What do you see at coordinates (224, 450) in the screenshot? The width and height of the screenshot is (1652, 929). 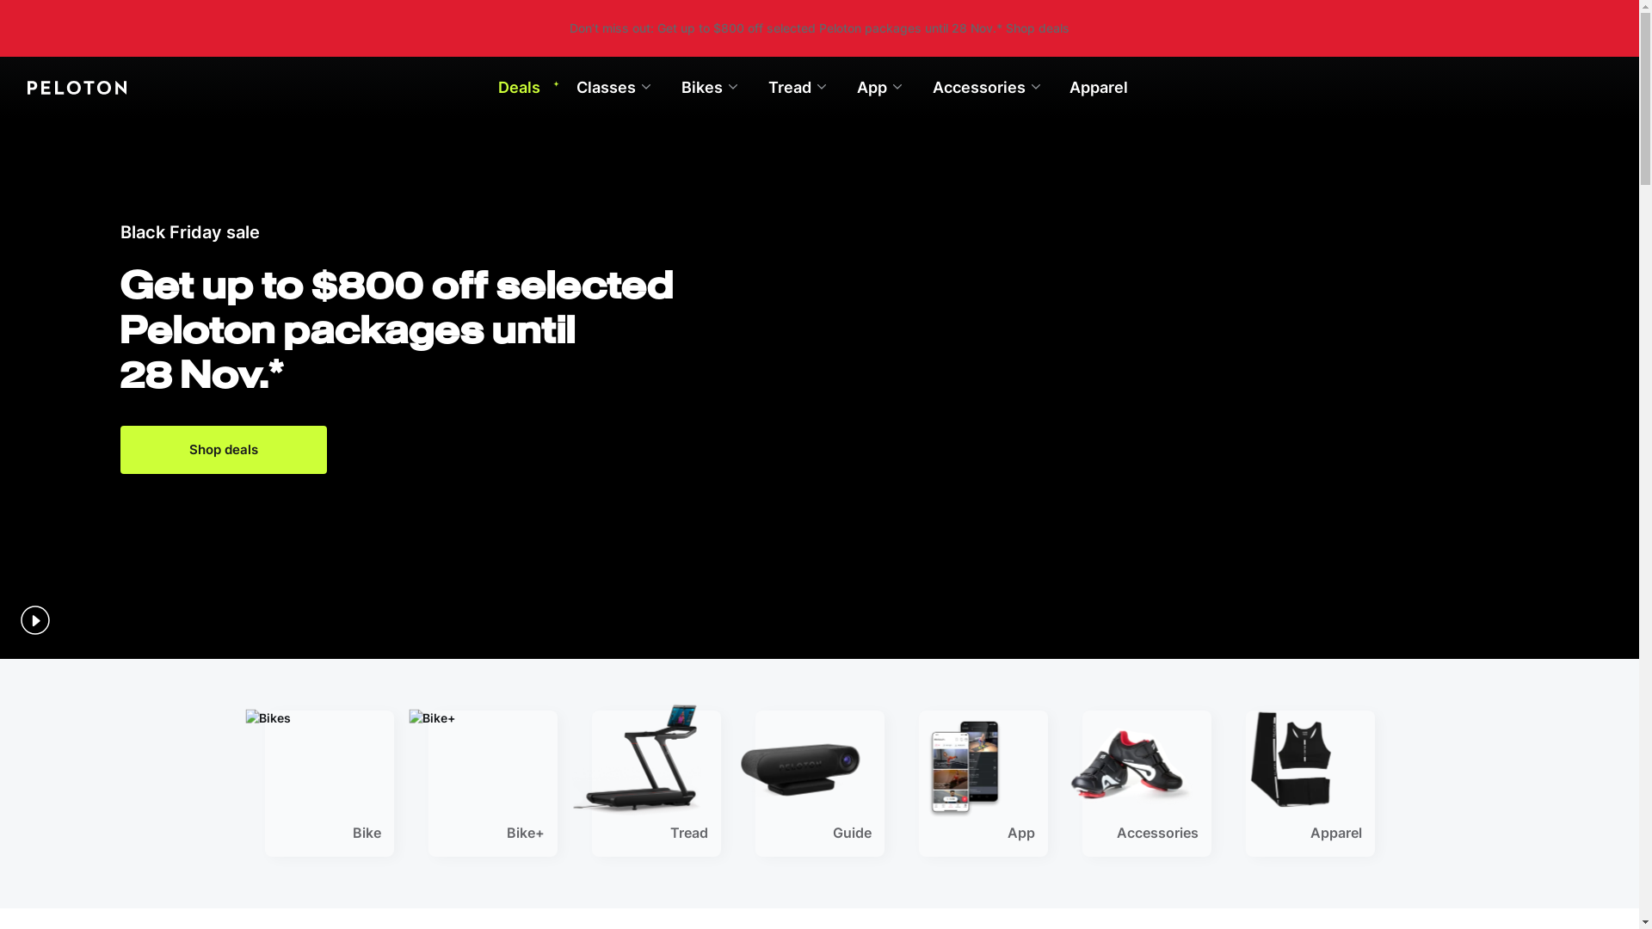 I see `Shop deals` at bounding box center [224, 450].